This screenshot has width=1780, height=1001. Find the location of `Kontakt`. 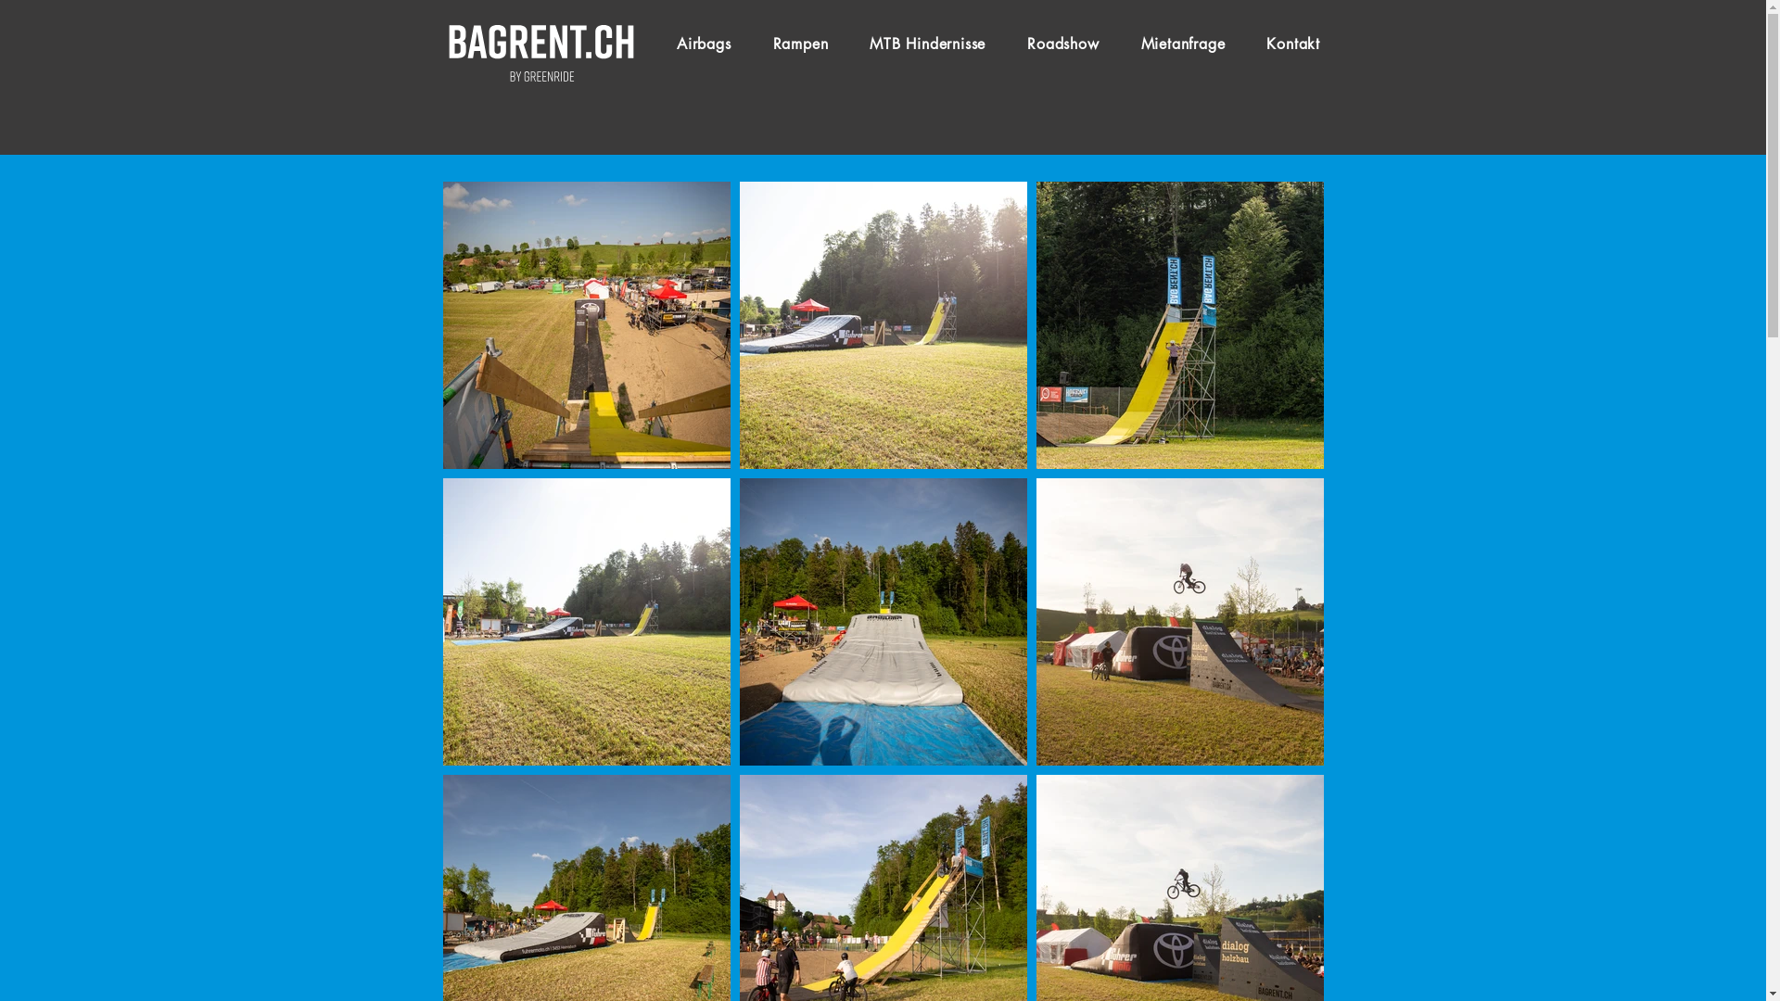

Kontakt is located at coordinates (1294, 44).